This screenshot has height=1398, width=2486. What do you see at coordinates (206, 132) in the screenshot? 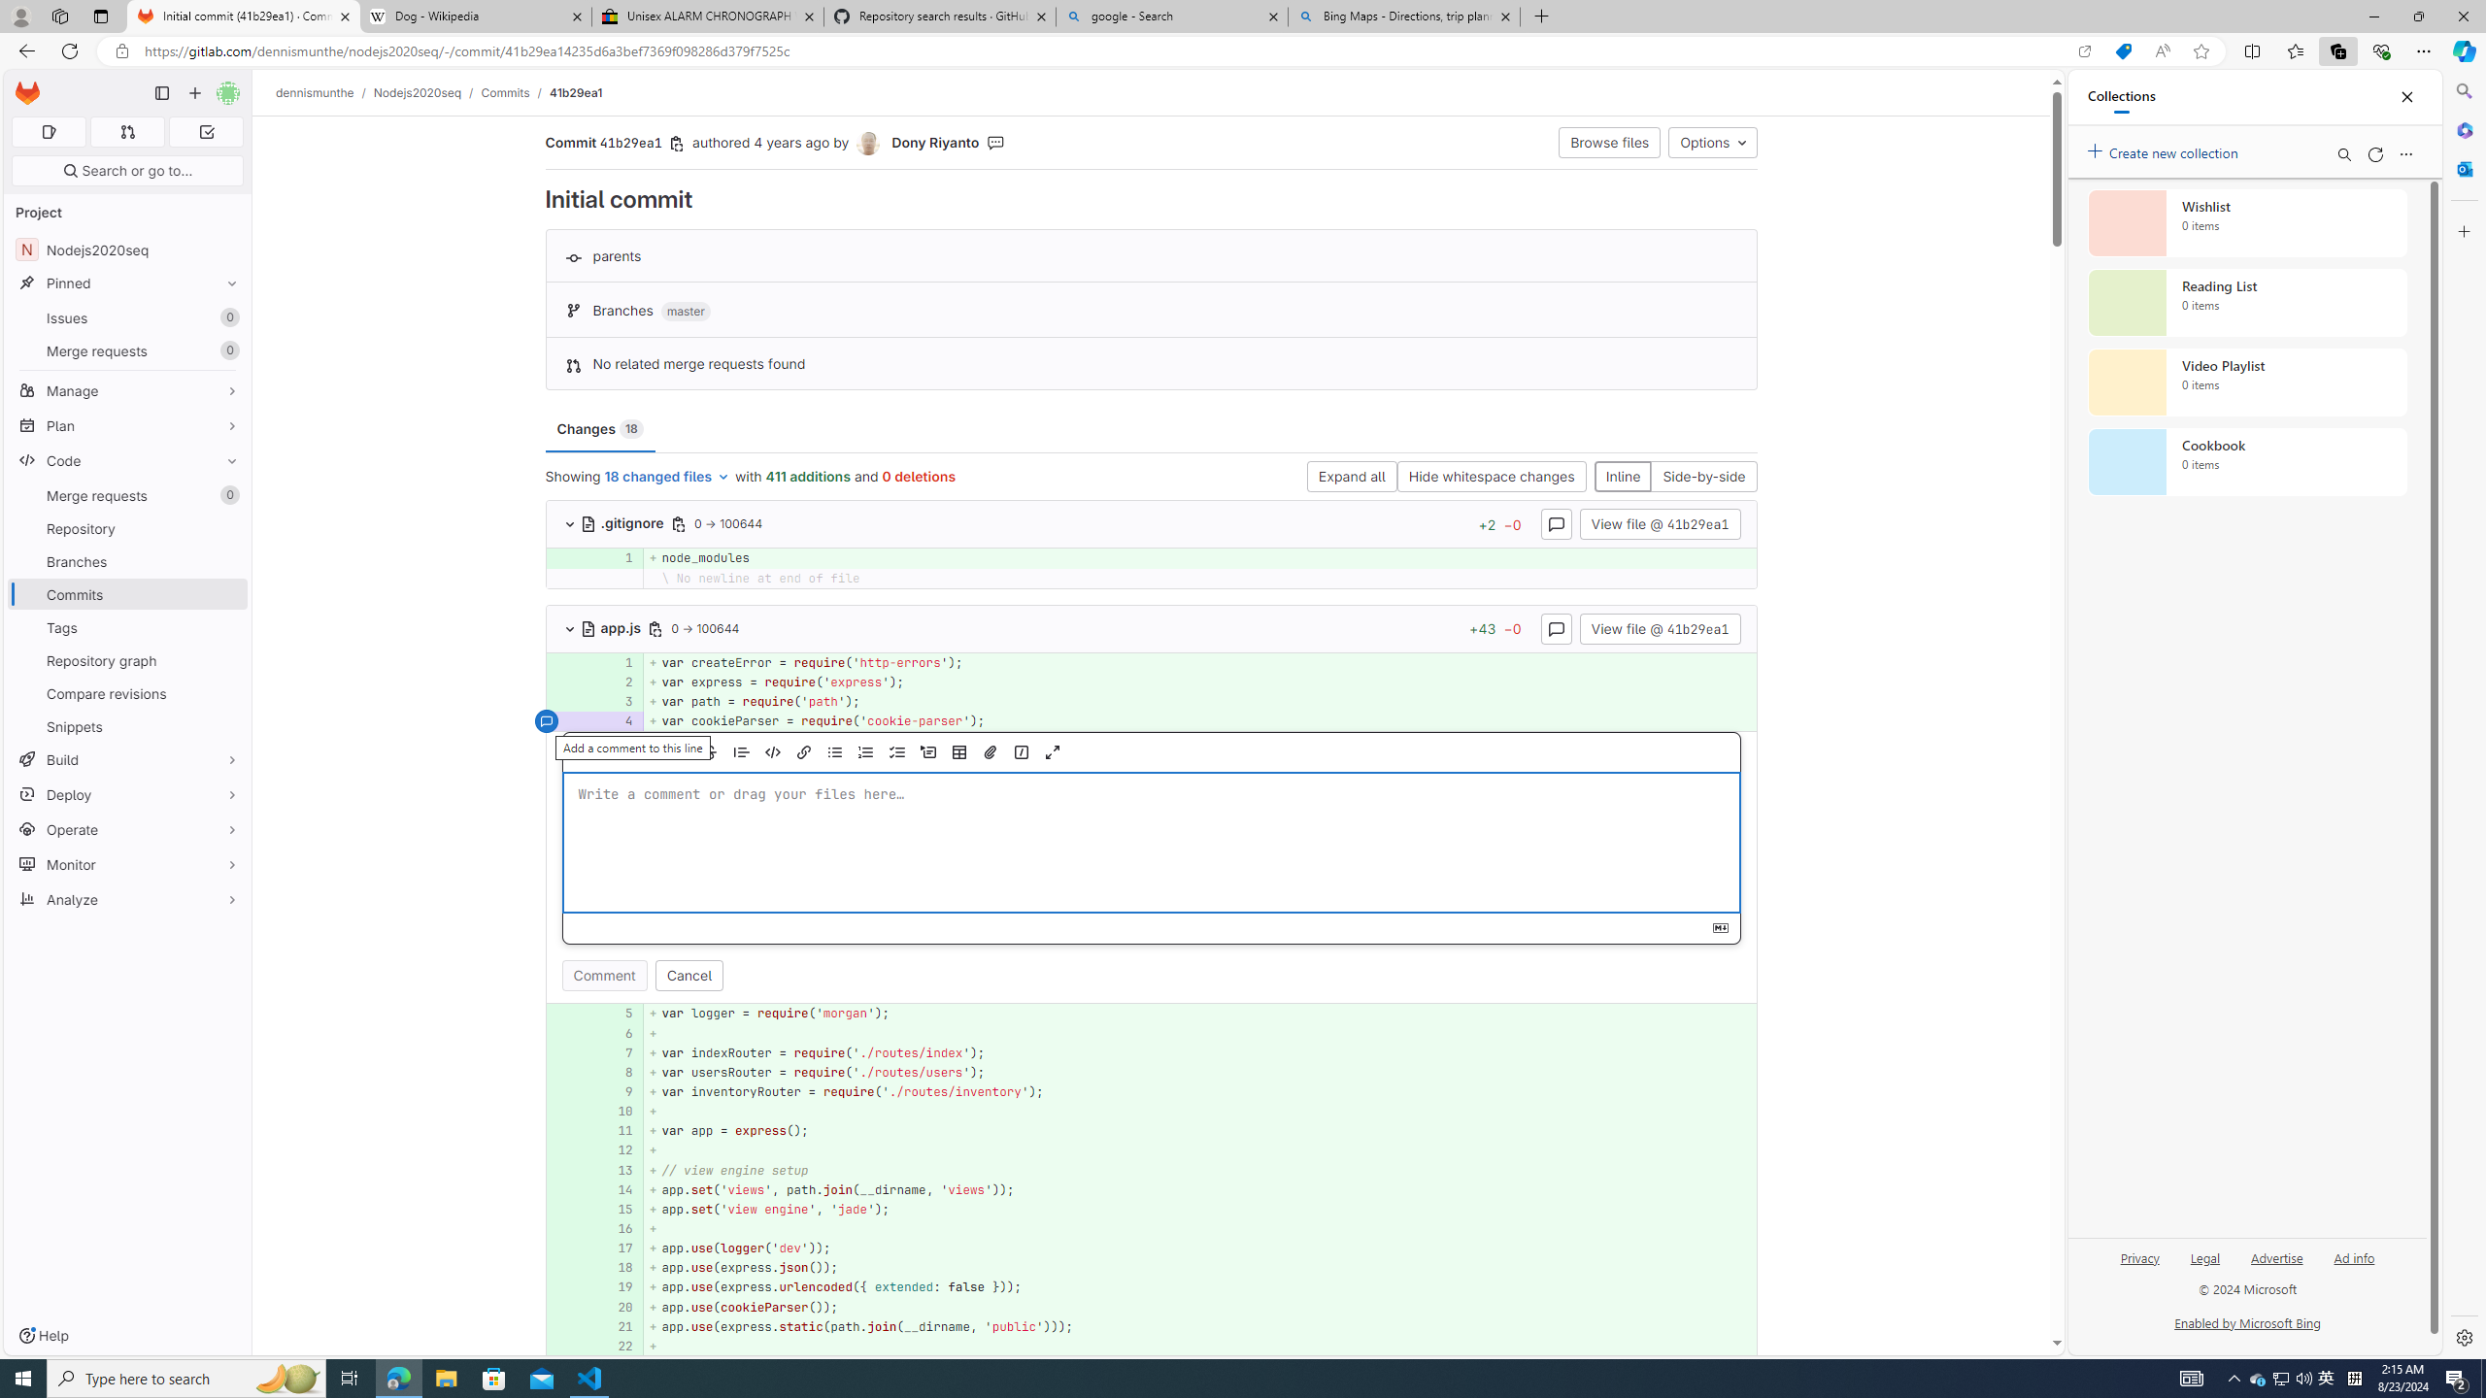
I see `To-Do list 0` at bounding box center [206, 132].